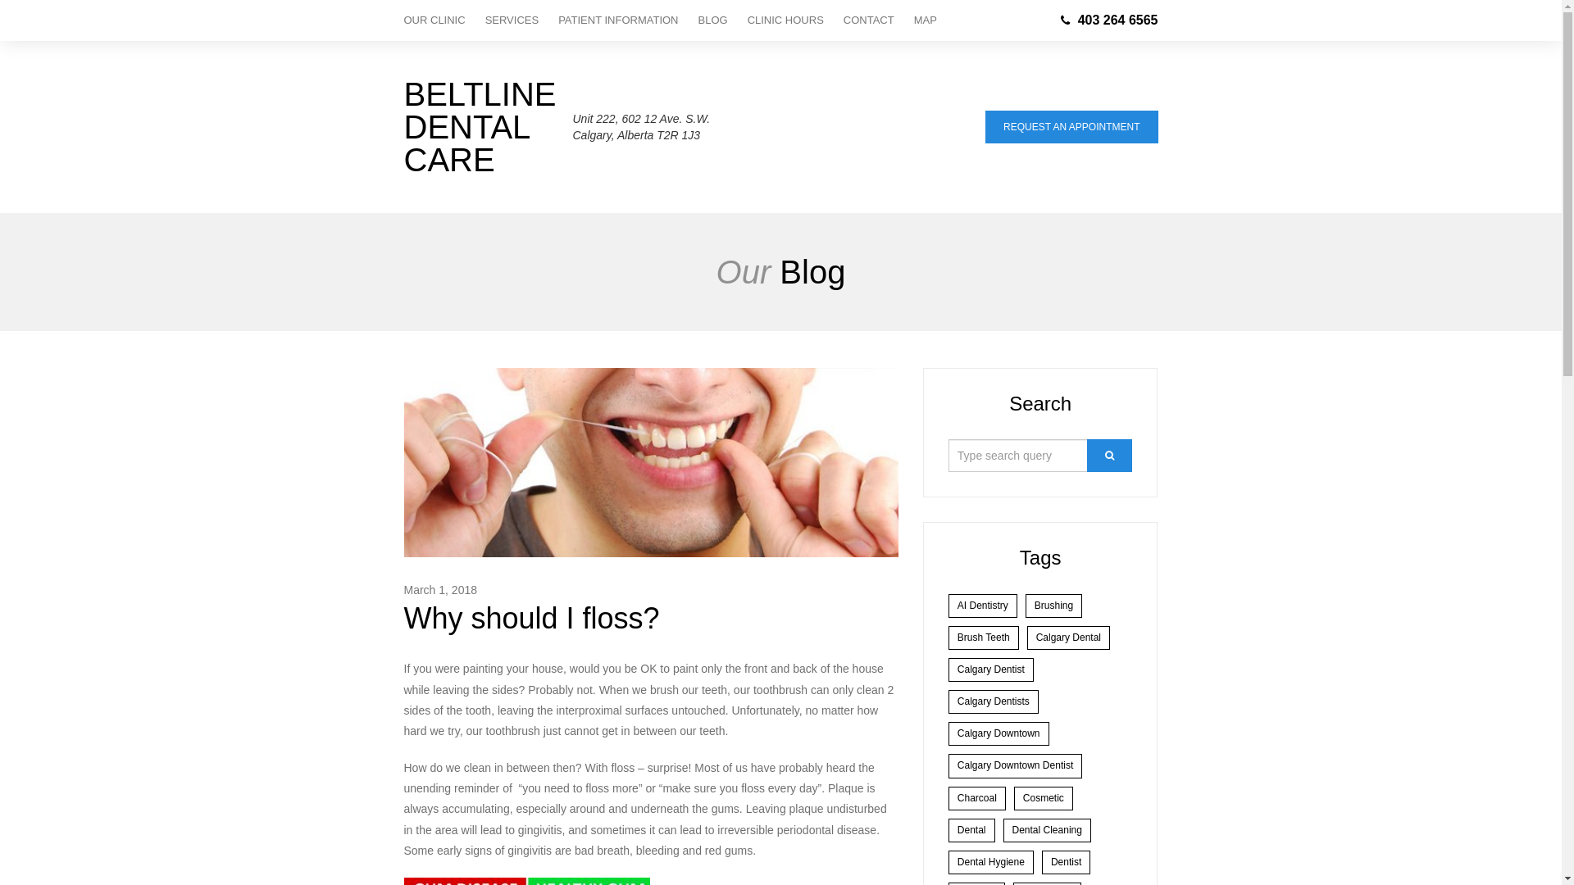  I want to click on Charcoal, so click(977, 798).